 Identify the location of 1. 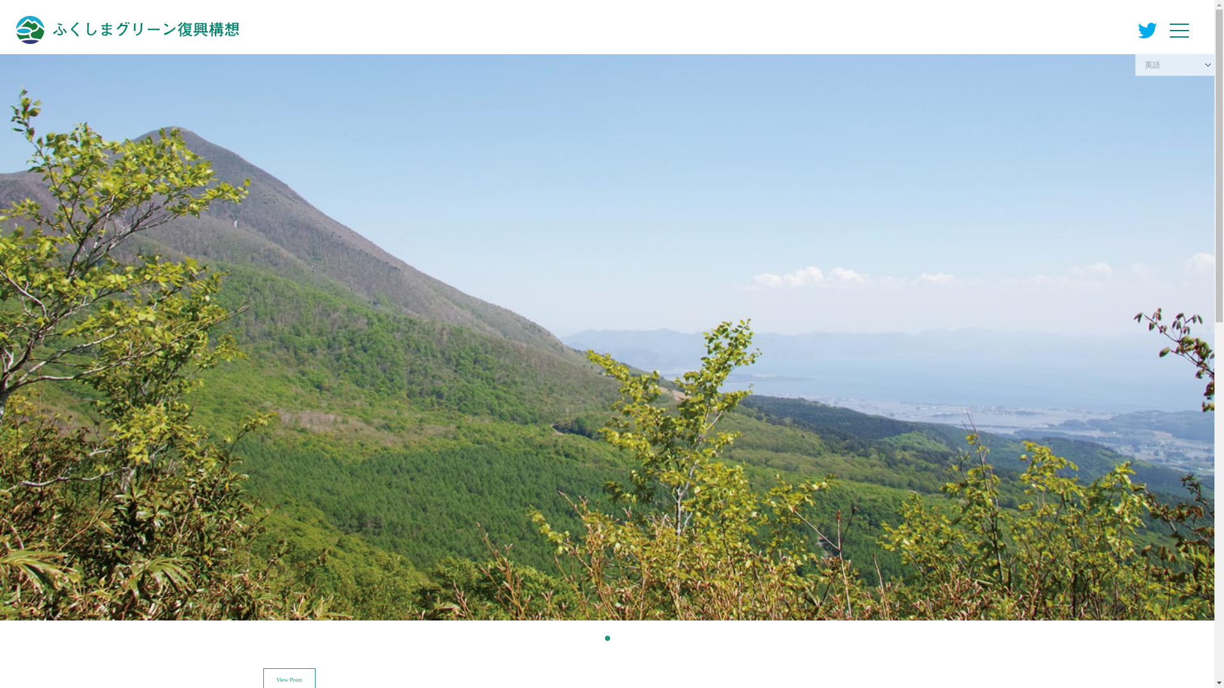
(607, 638).